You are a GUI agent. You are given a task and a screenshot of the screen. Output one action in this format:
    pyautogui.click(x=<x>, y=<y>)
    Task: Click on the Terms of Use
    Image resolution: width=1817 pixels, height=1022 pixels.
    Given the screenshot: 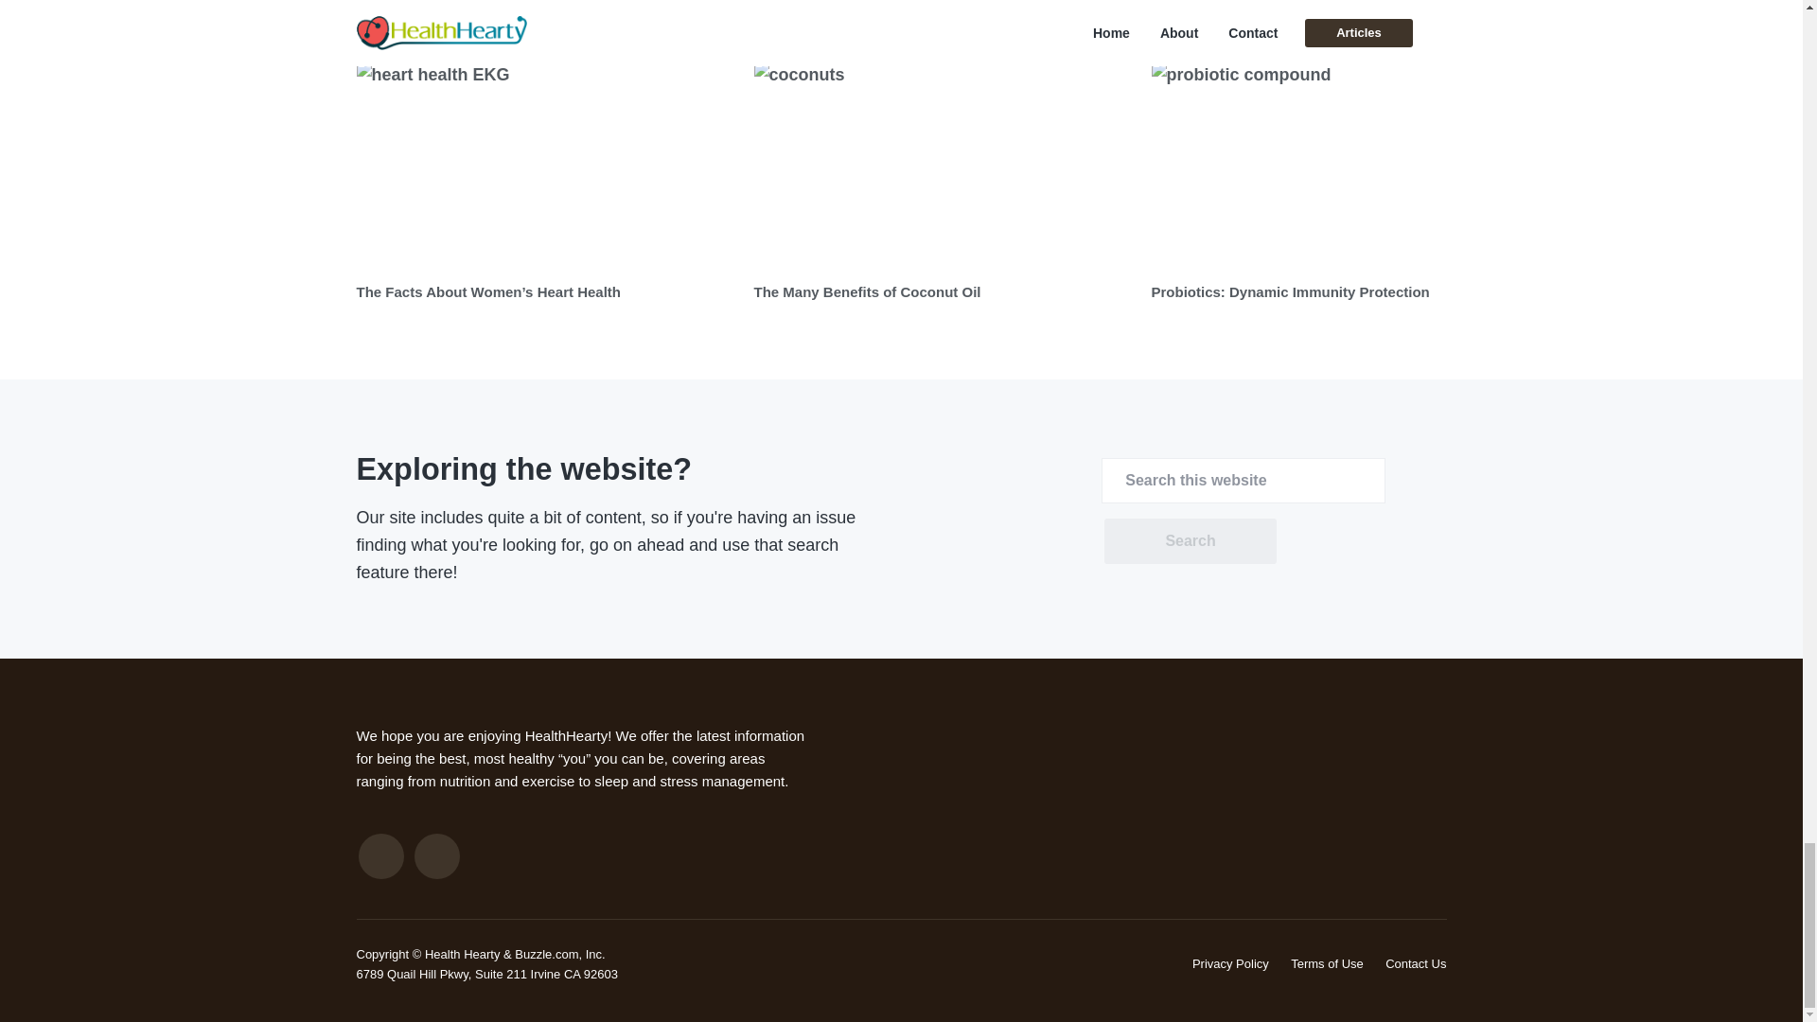 What is the action you would take?
    pyautogui.click(x=1327, y=963)
    